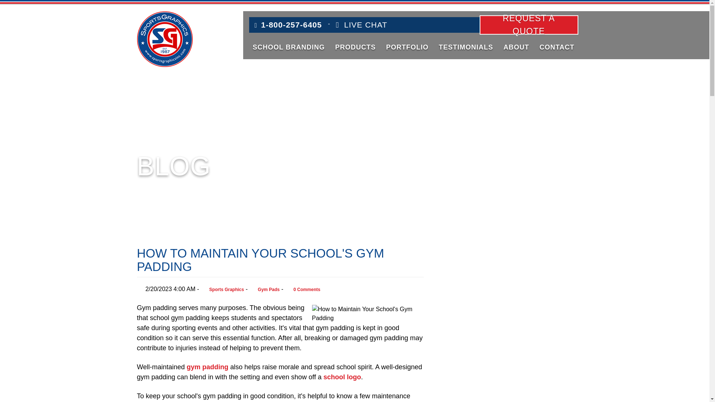 The image size is (715, 402). Describe the element at coordinates (355, 47) in the screenshot. I see `Products` at that location.